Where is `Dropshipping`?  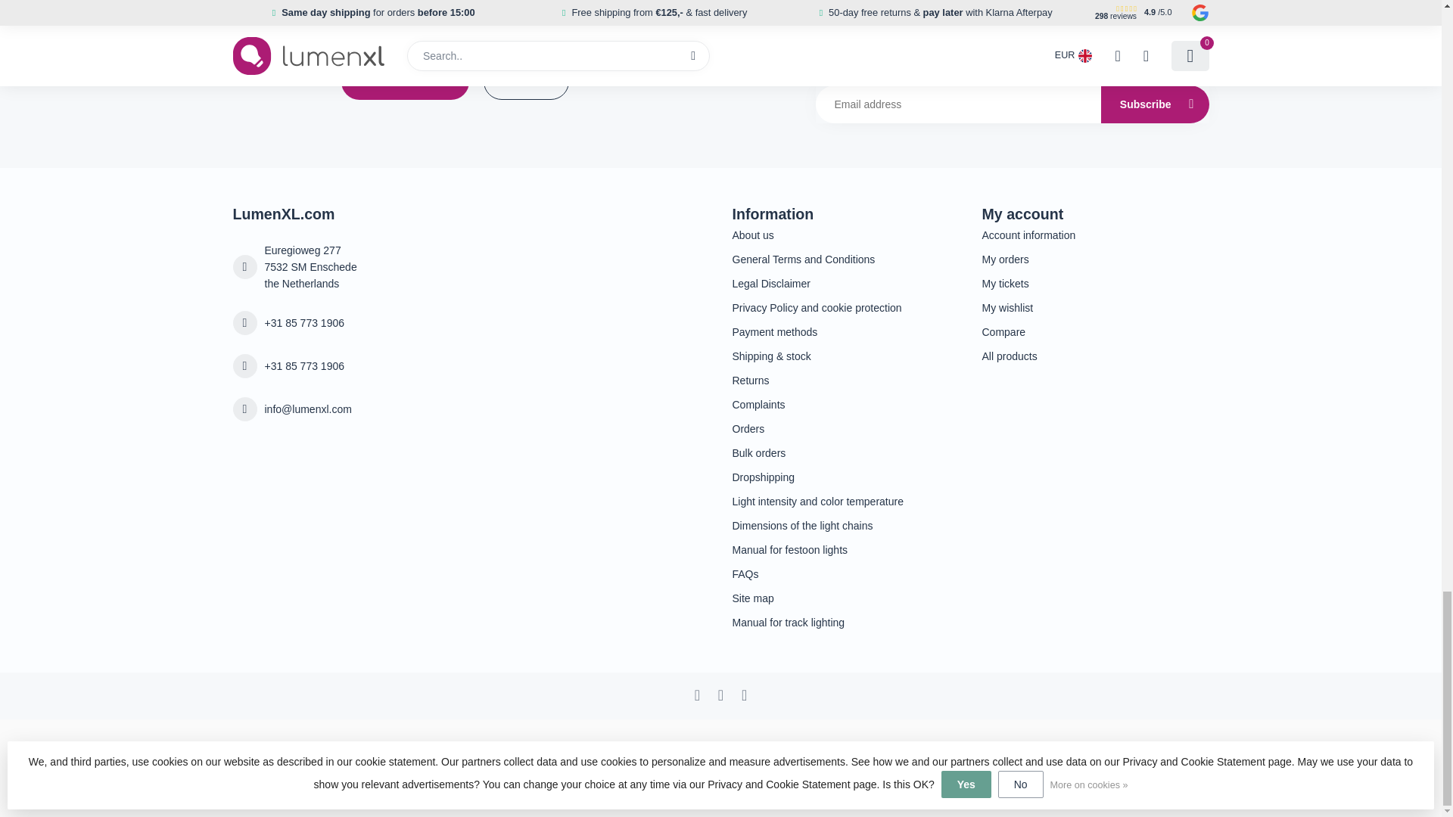
Dropshipping is located at coordinates (845, 477).